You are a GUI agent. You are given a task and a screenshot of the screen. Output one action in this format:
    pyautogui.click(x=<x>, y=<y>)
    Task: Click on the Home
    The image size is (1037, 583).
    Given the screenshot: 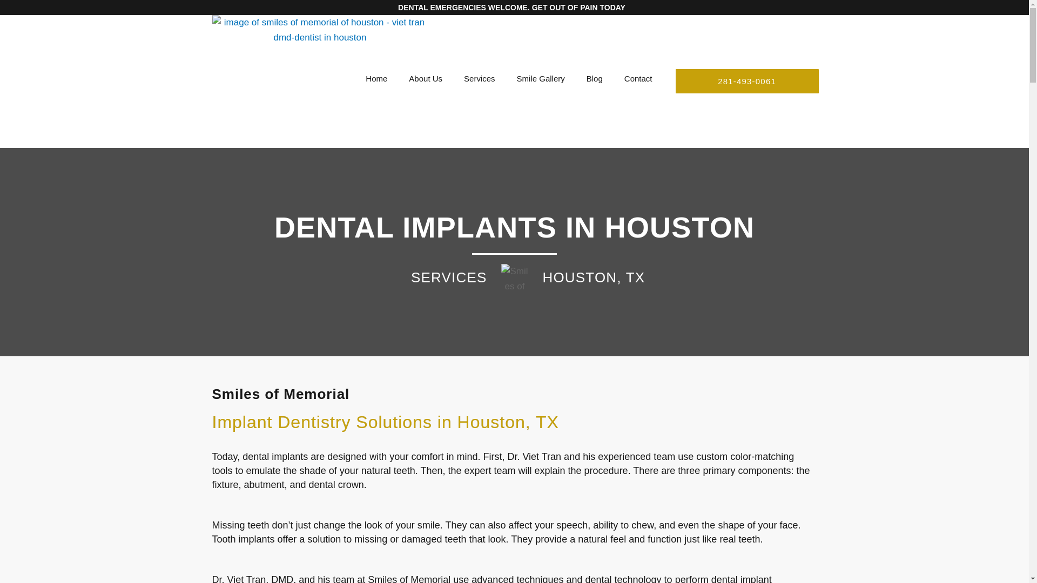 What is the action you would take?
    pyautogui.click(x=376, y=79)
    